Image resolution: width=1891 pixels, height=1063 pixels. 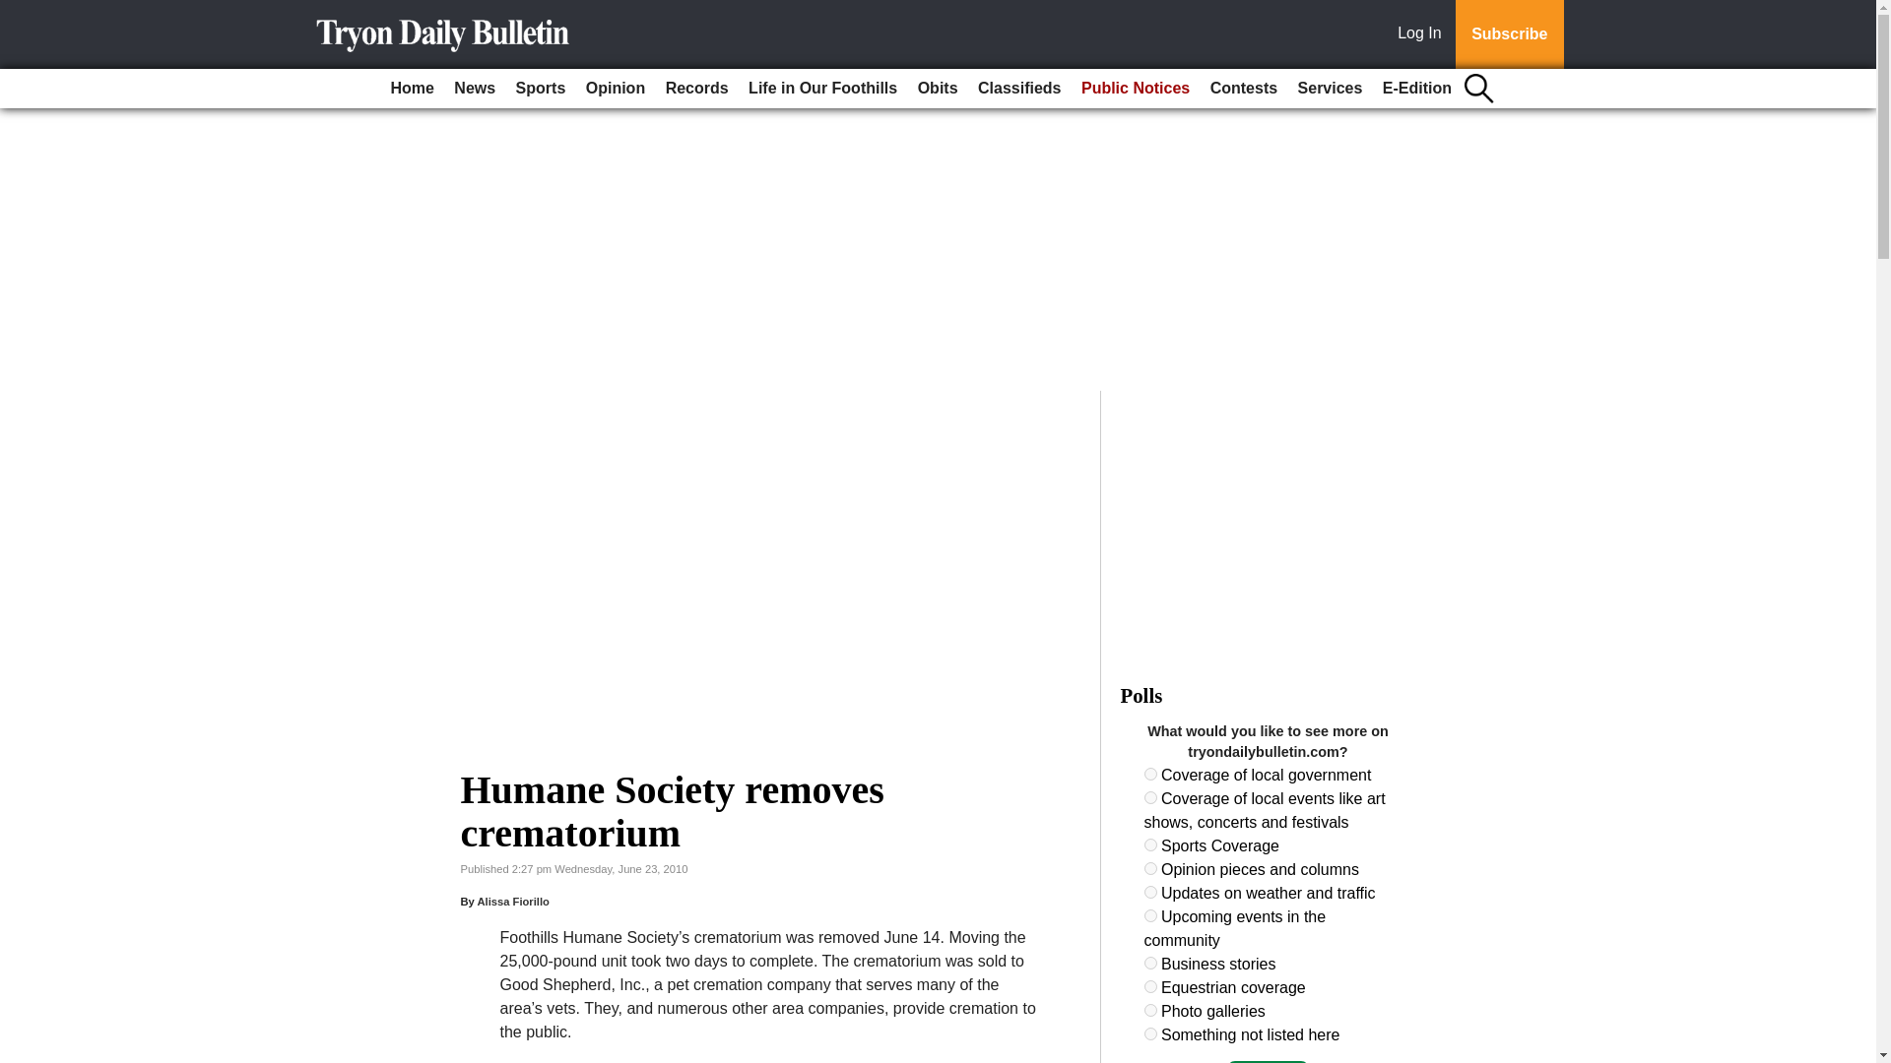 I want to click on E-Edition, so click(x=1416, y=89).